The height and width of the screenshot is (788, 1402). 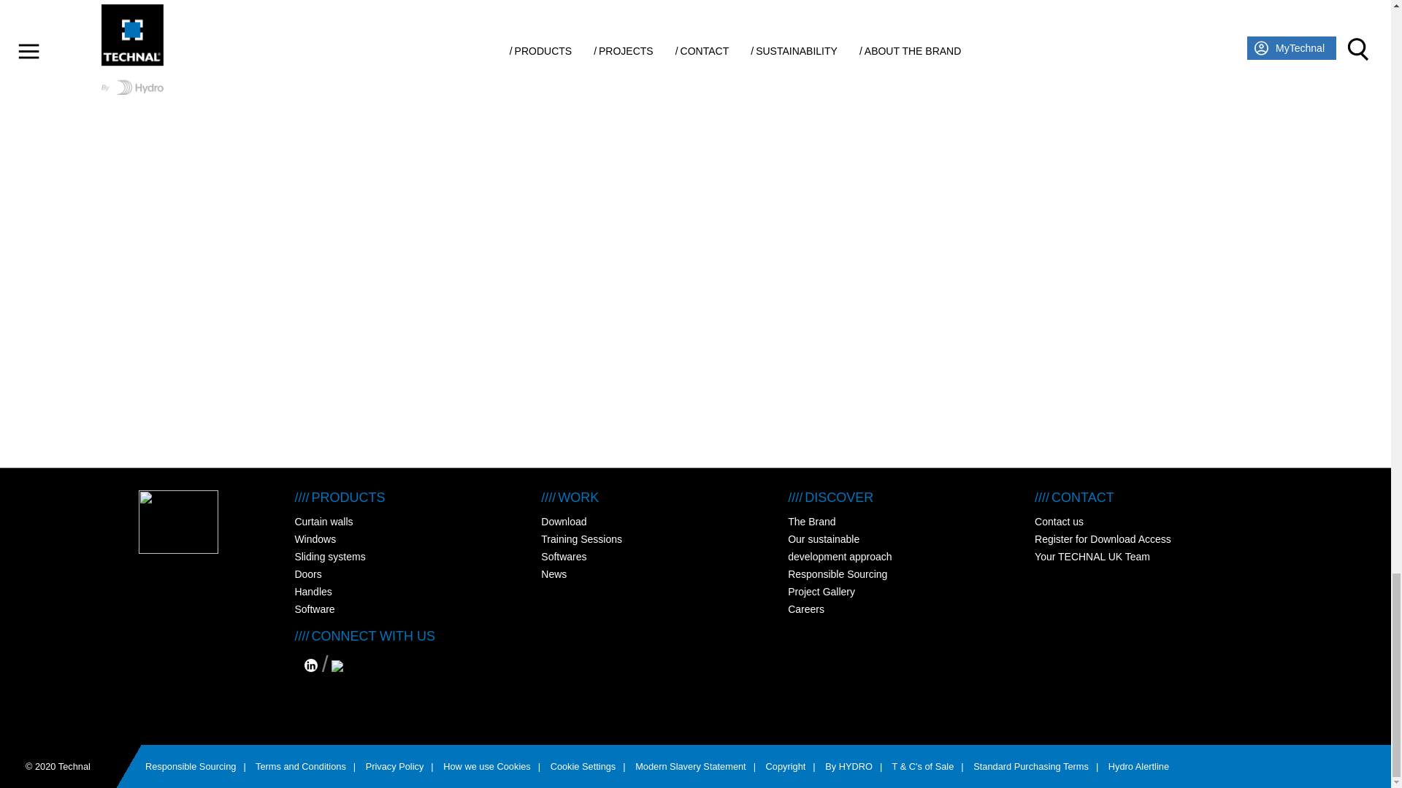 I want to click on Contact us, so click(x=1059, y=521).